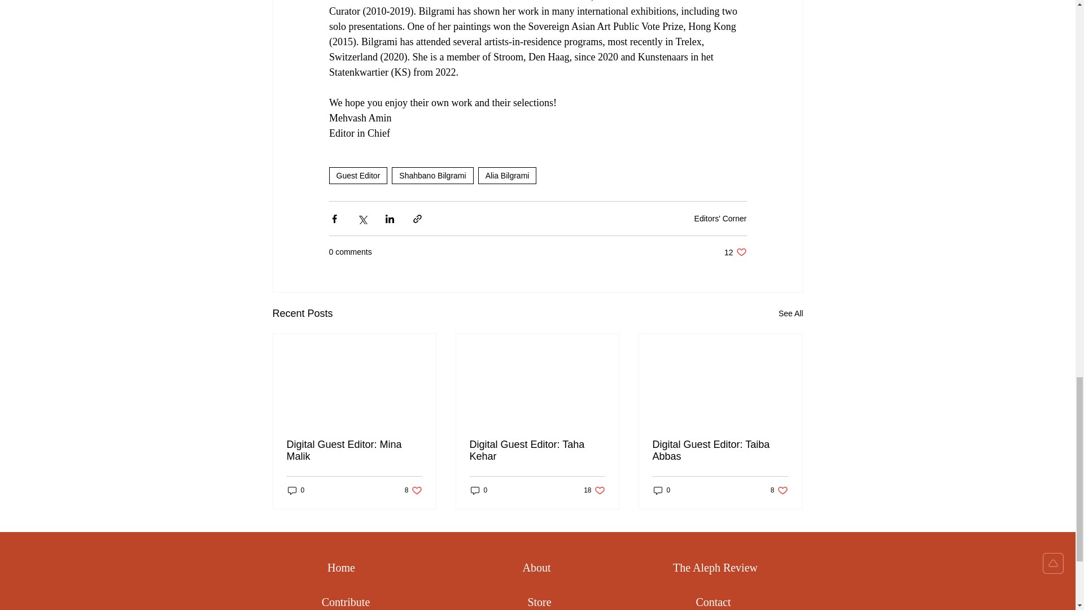 Image resolution: width=1084 pixels, height=610 pixels. Describe the element at coordinates (735, 252) in the screenshot. I see `Digital Guest Editor: Mina Malik` at that location.